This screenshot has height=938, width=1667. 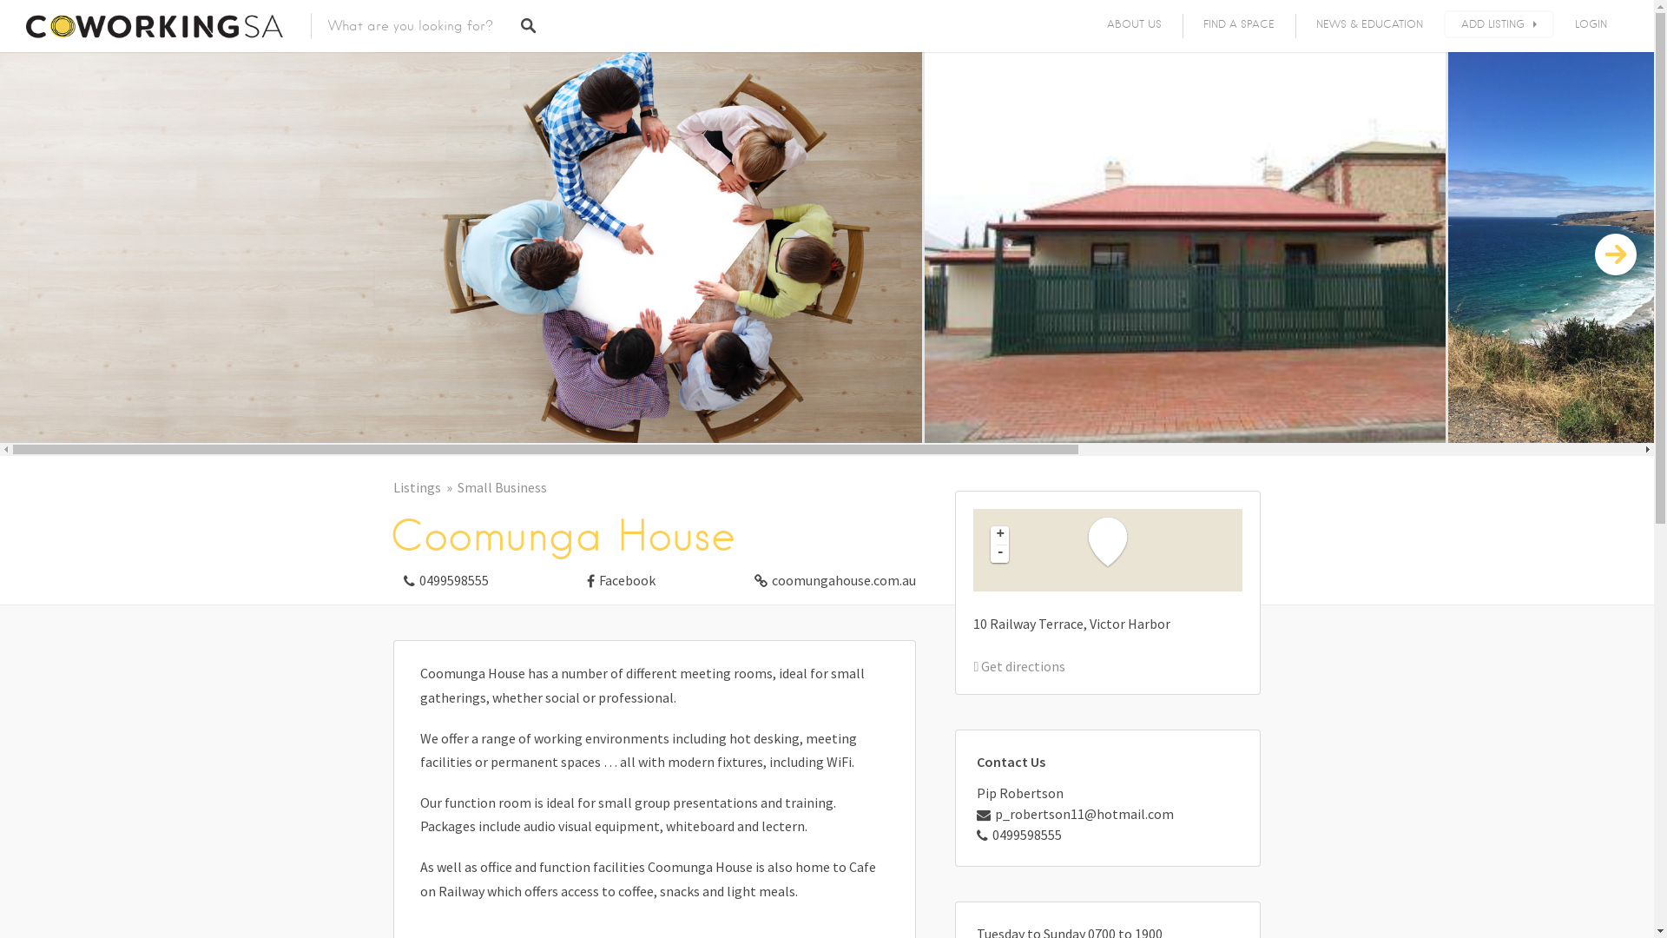 What do you see at coordinates (1134, 24) in the screenshot?
I see `ABOUT US` at bounding box center [1134, 24].